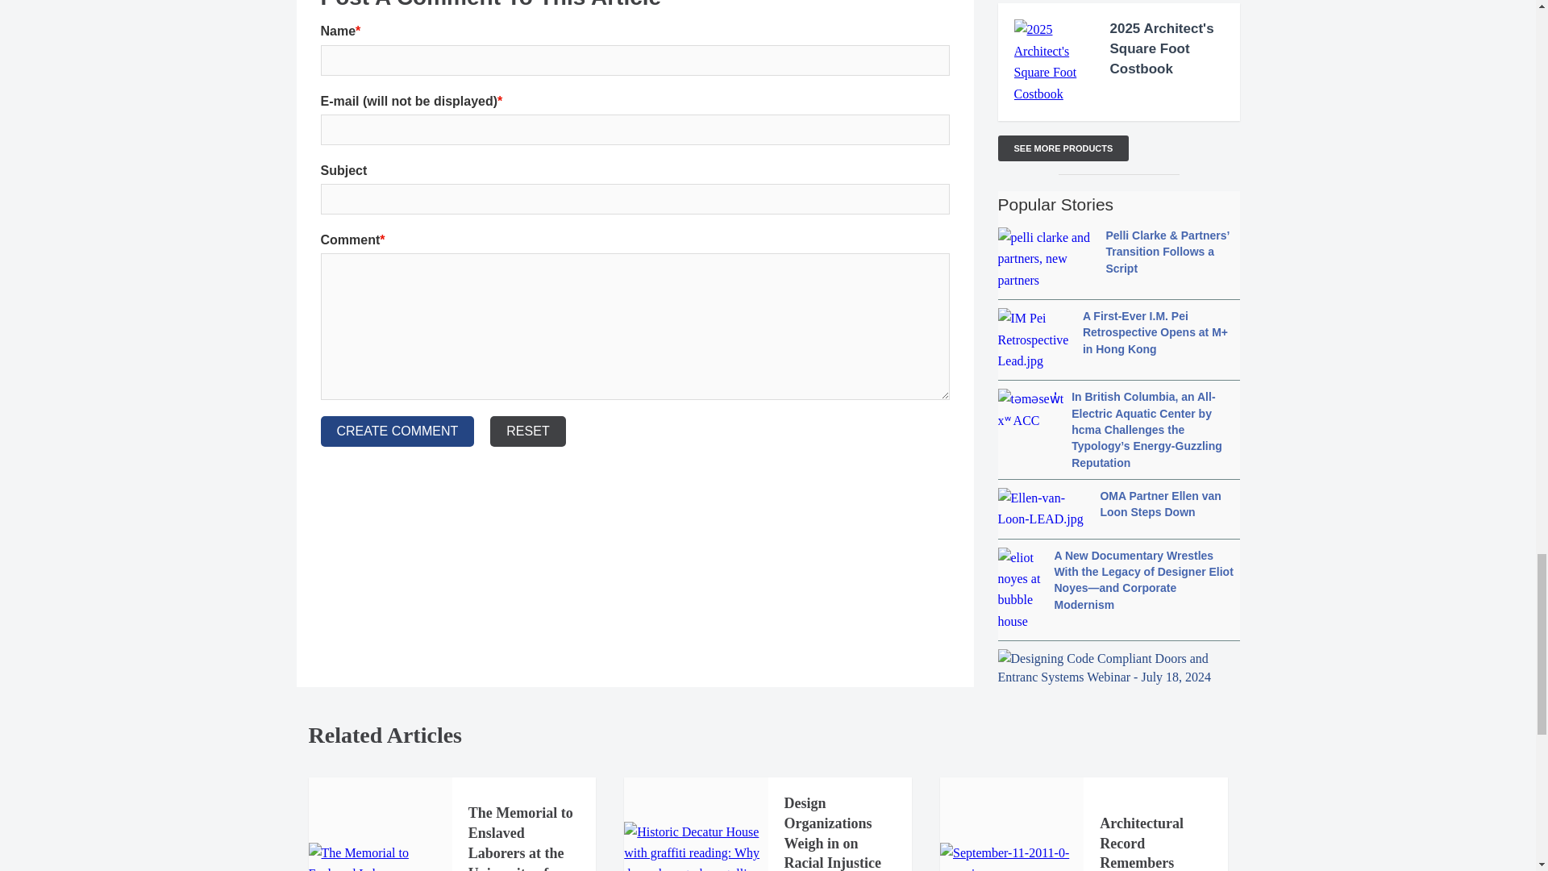  What do you see at coordinates (397, 431) in the screenshot?
I see `Create Comment` at bounding box center [397, 431].